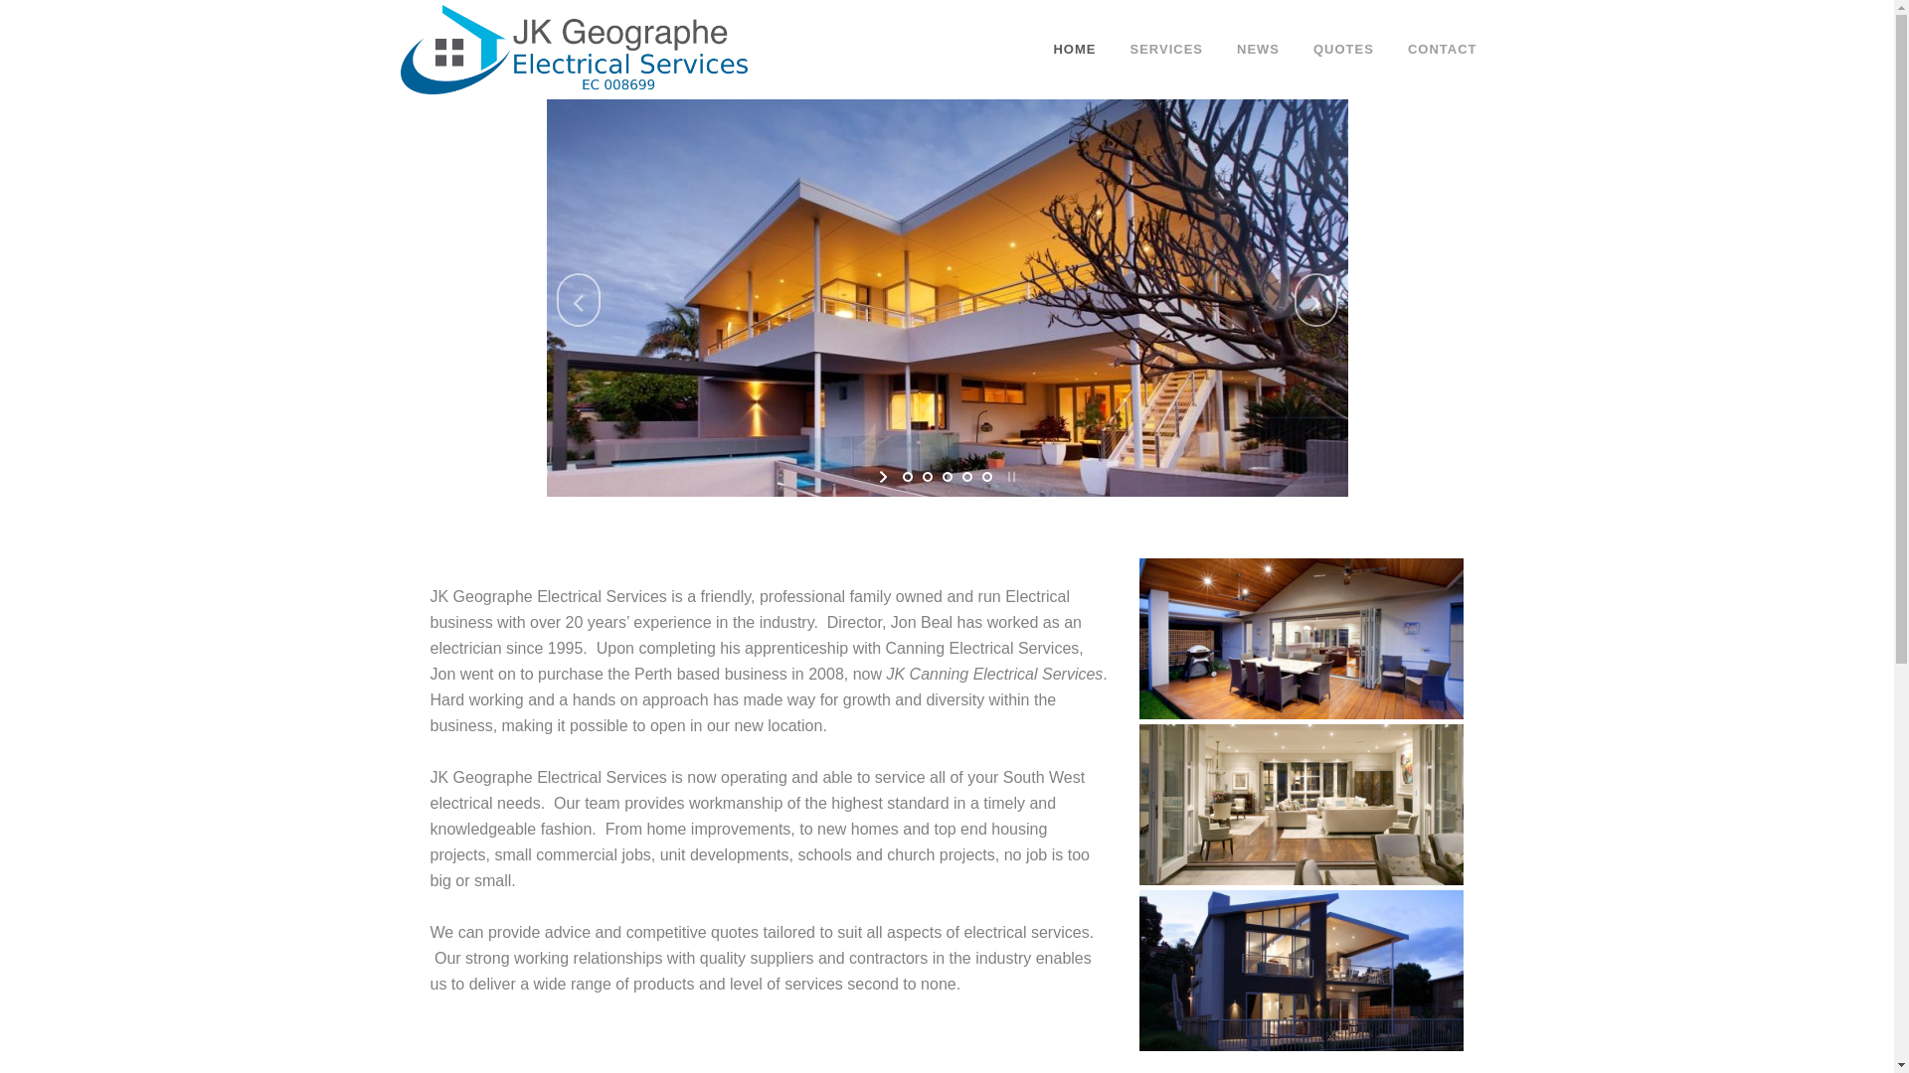 The height and width of the screenshot is (1073, 1909). Describe the element at coordinates (1074, 50) in the screenshot. I see `HOME` at that location.